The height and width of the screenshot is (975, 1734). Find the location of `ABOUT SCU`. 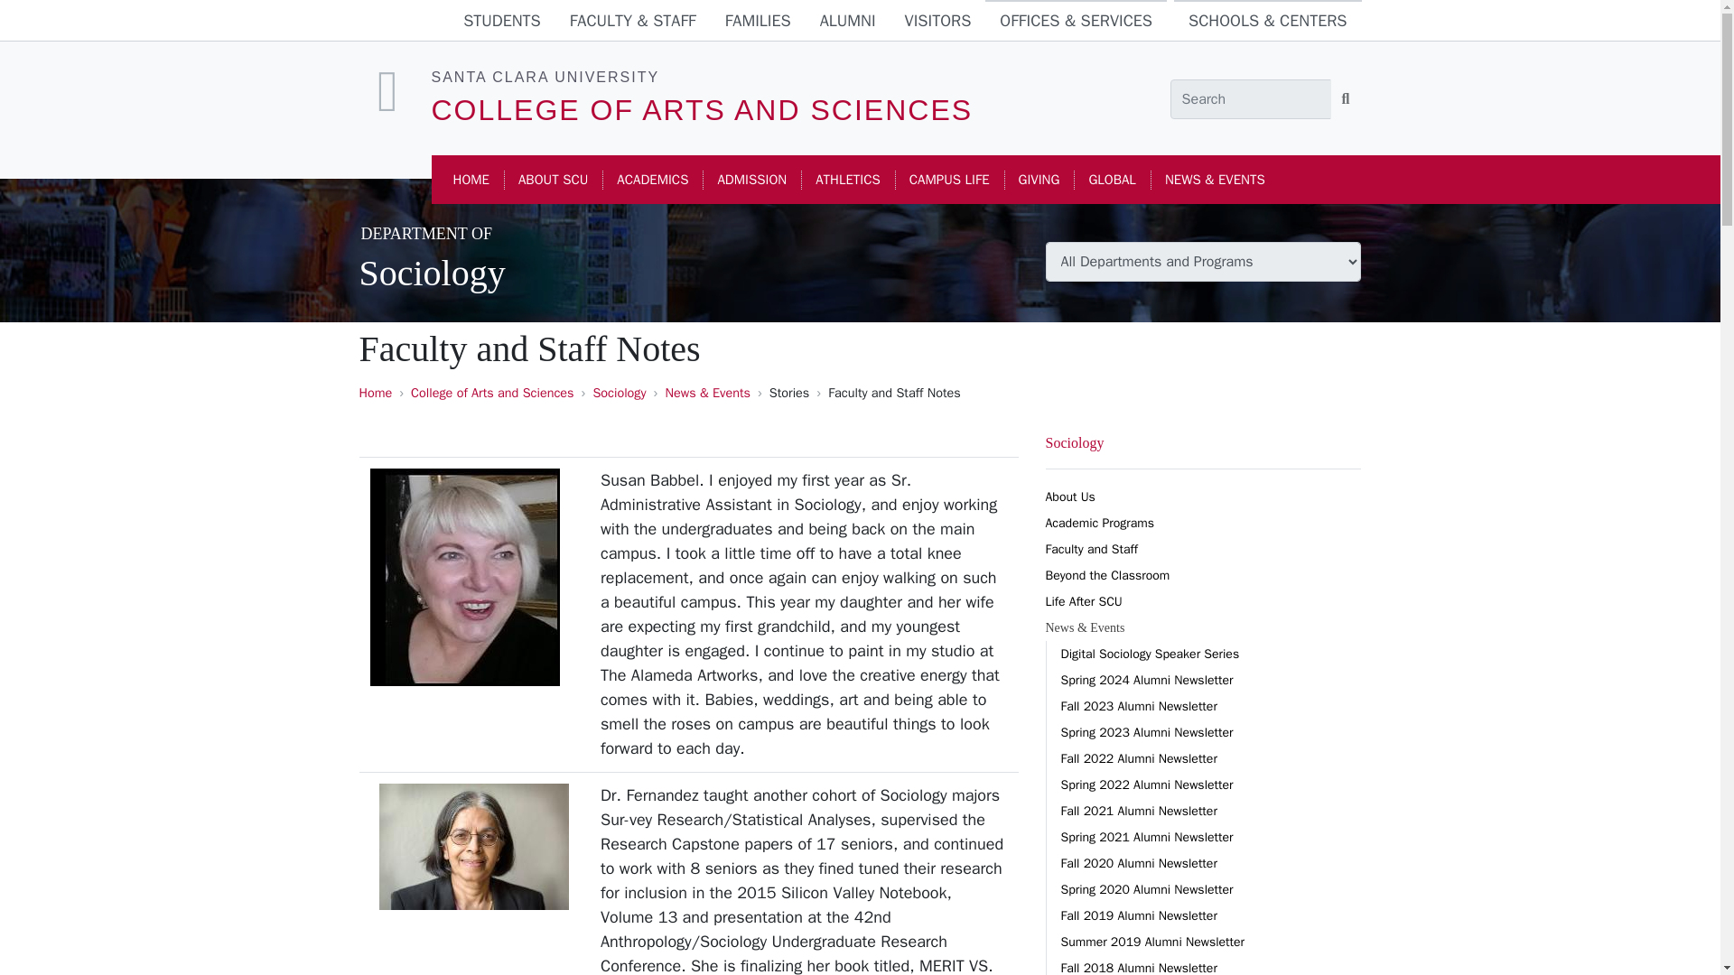

ABOUT SCU is located at coordinates (553, 181).